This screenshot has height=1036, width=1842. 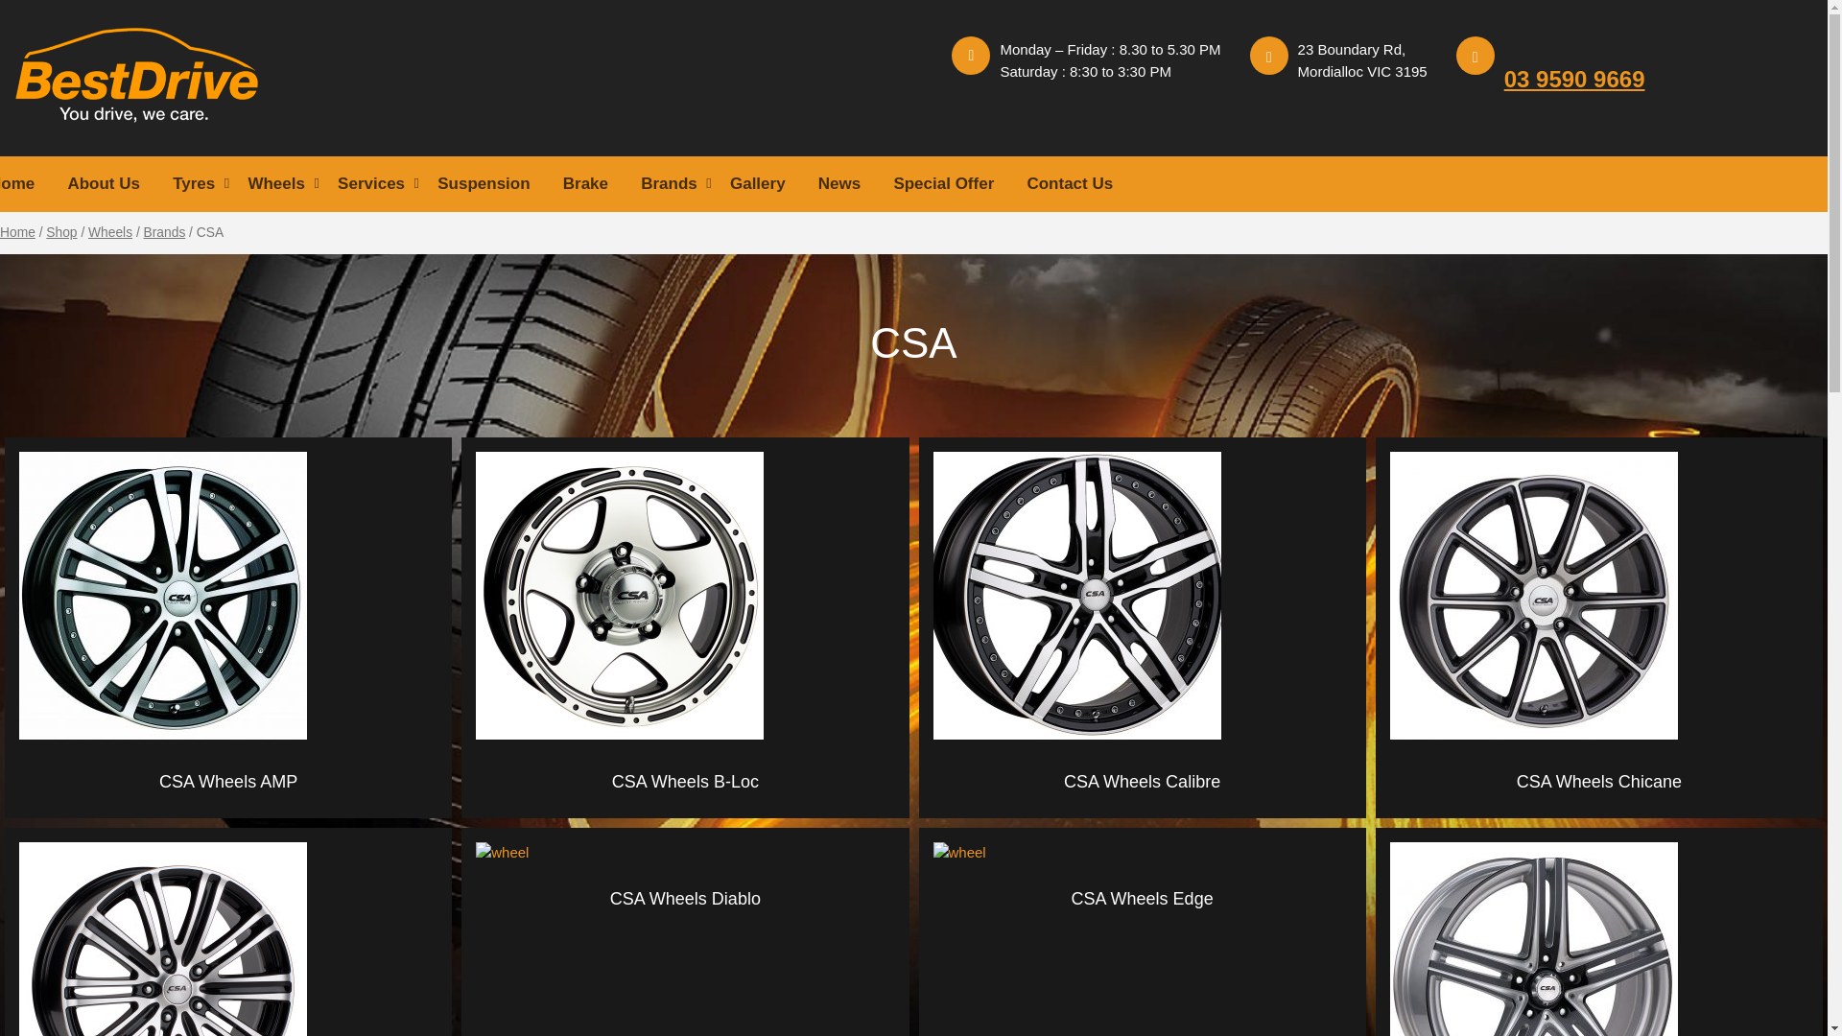 What do you see at coordinates (194, 184) in the screenshot?
I see `Tyres` at bounding box center [194, 184].